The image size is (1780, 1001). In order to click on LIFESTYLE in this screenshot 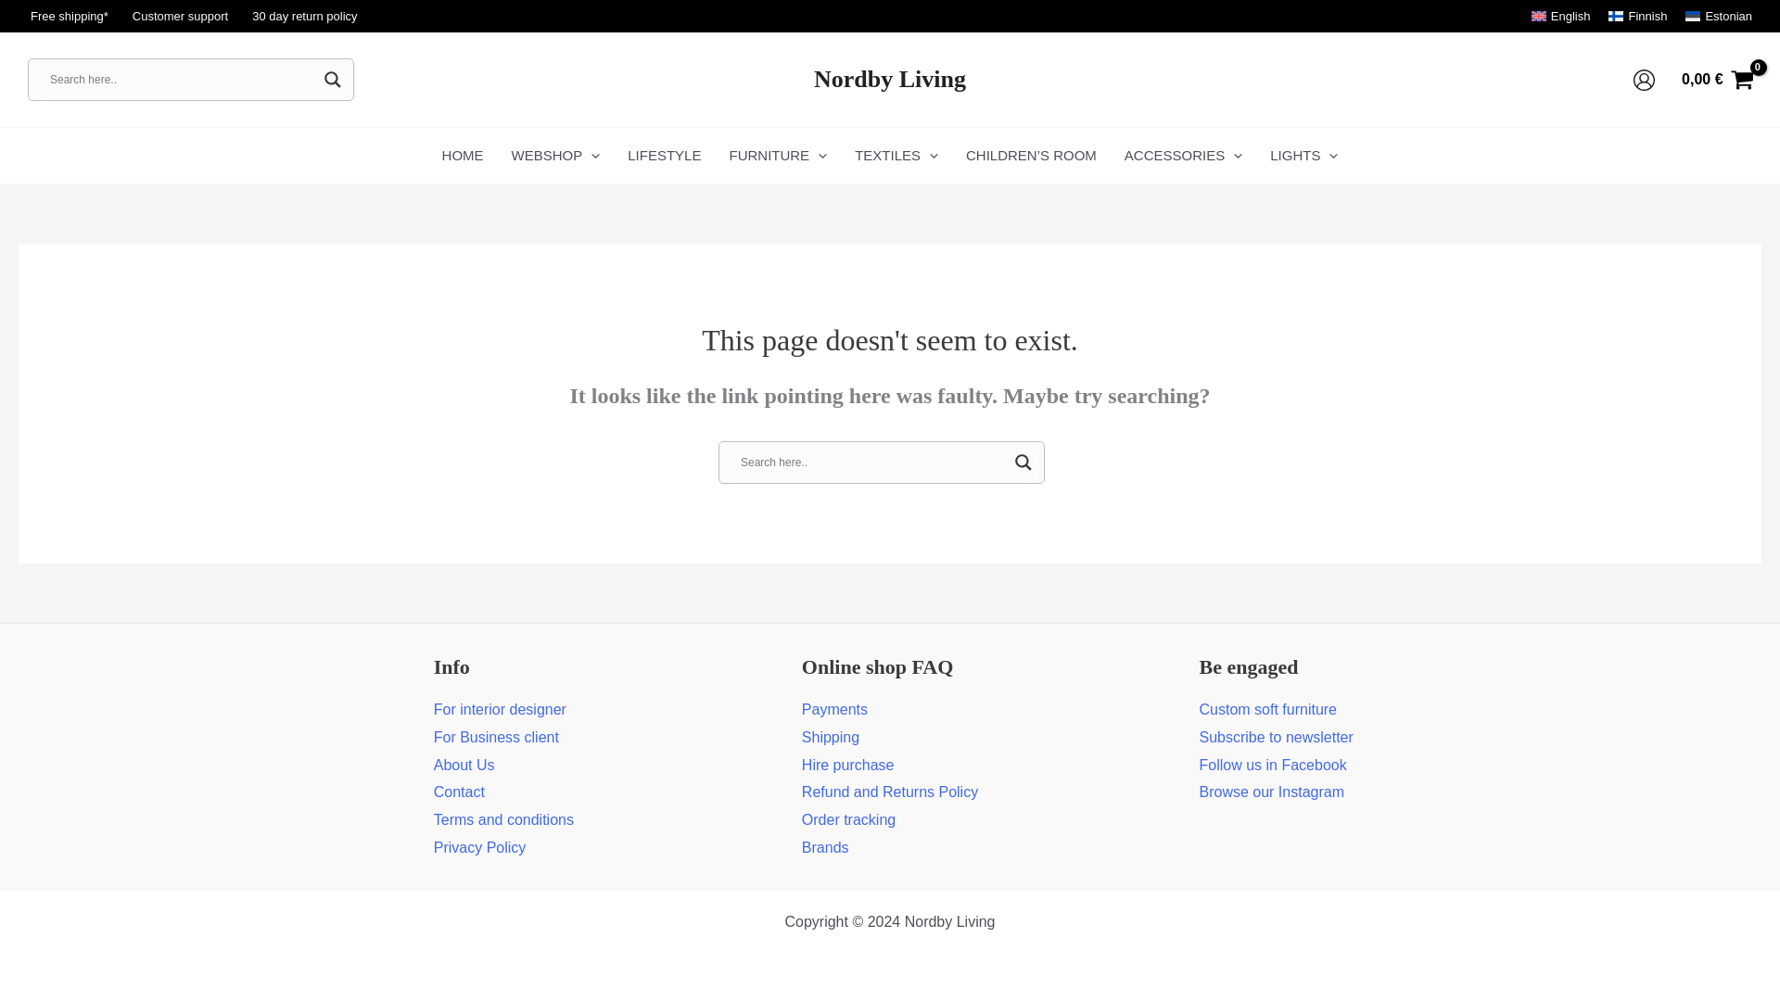, I will do `click(664, 156)`.